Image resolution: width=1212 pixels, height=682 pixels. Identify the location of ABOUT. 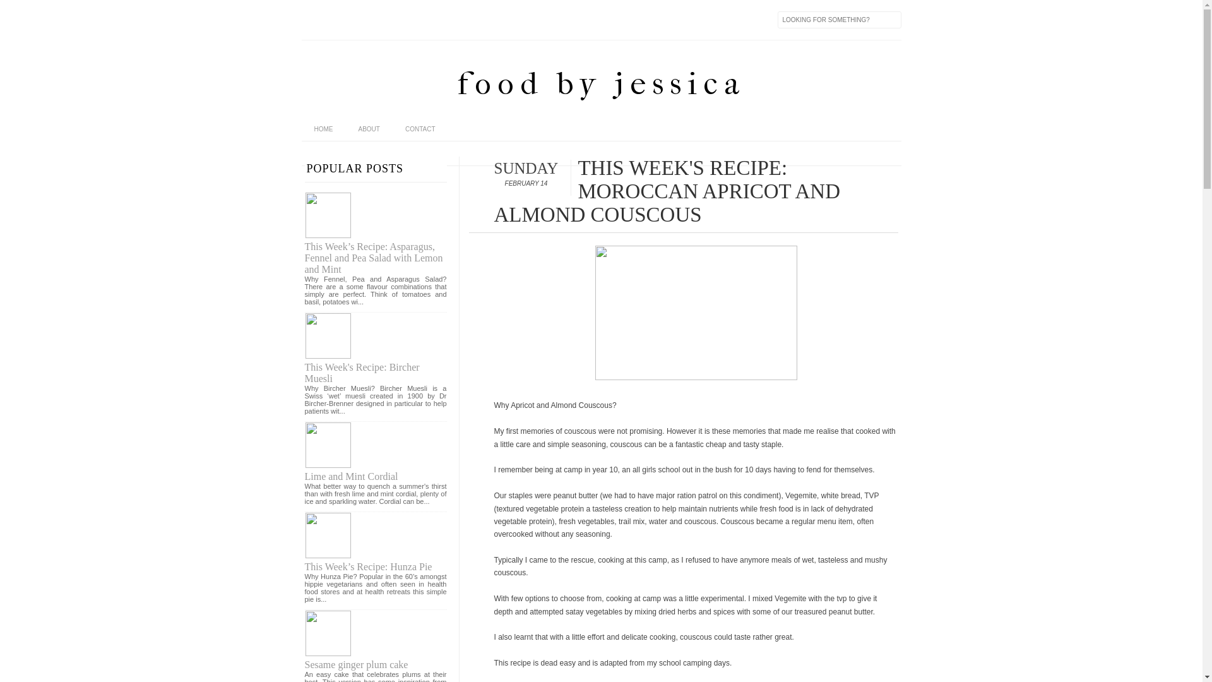
(369, 129).